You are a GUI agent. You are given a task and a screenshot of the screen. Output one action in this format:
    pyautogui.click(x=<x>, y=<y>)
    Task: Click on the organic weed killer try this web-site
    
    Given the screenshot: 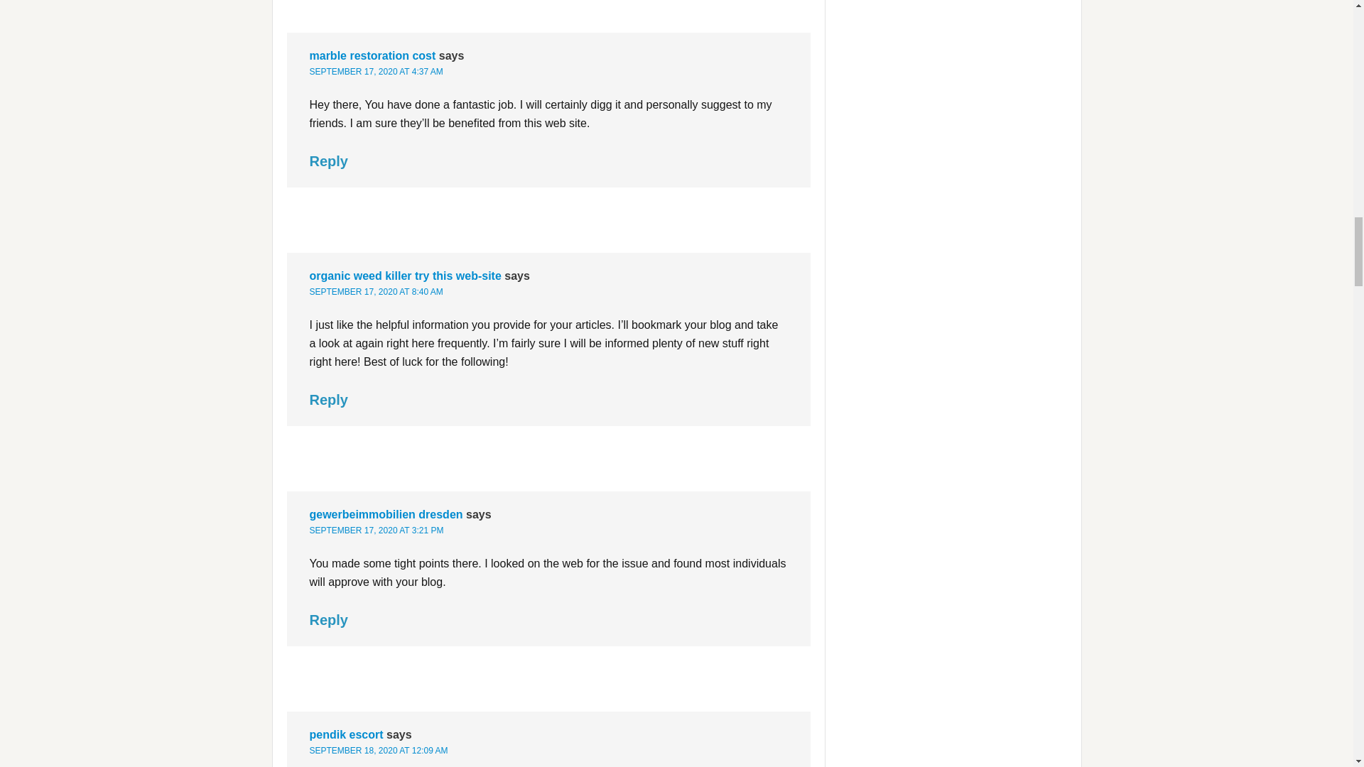 What is the action you would take?
    pyautogui.click(x=405, y=276)
    